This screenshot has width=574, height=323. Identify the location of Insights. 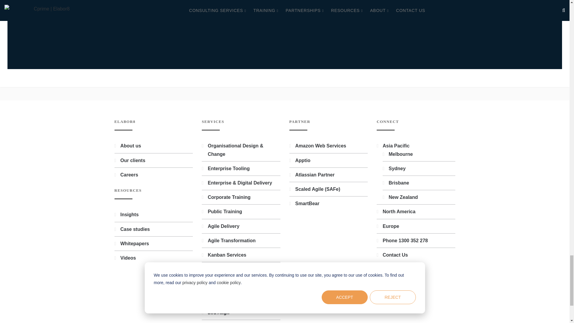
(129, 214).